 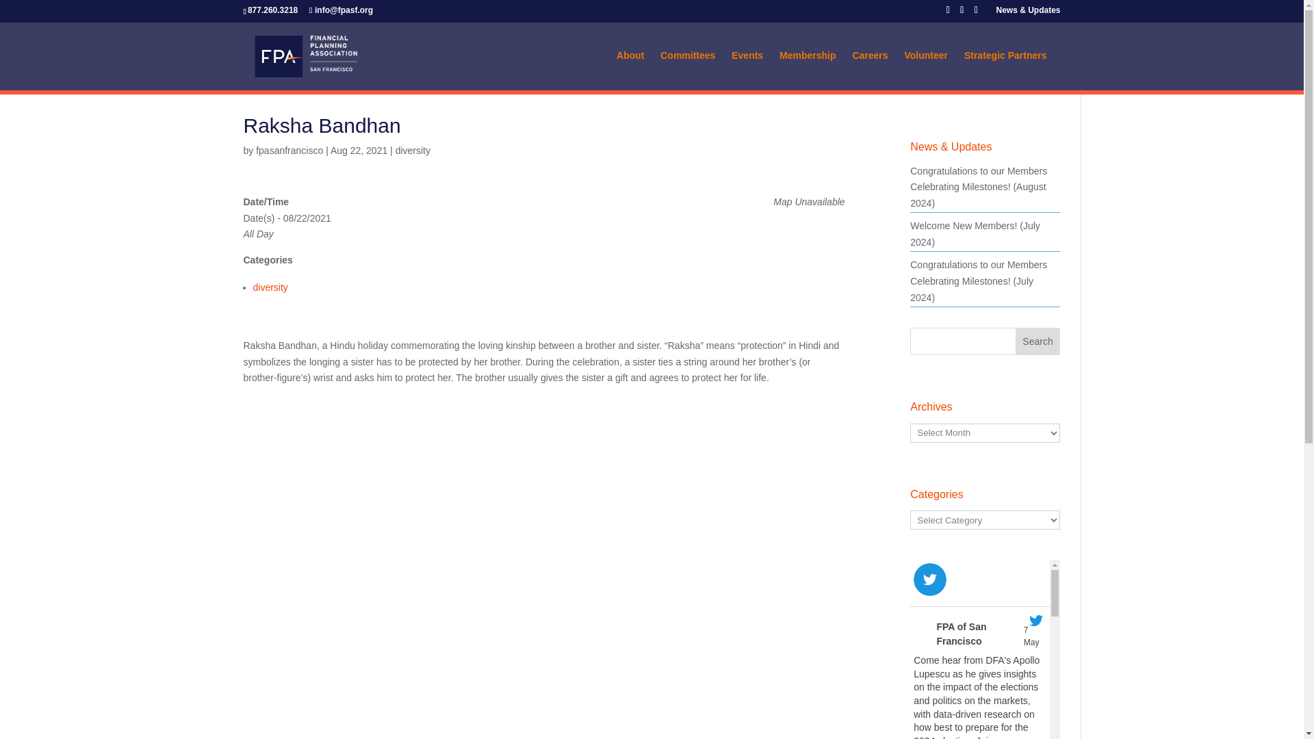 I want to click on Committees, so click(x=695, y=70).